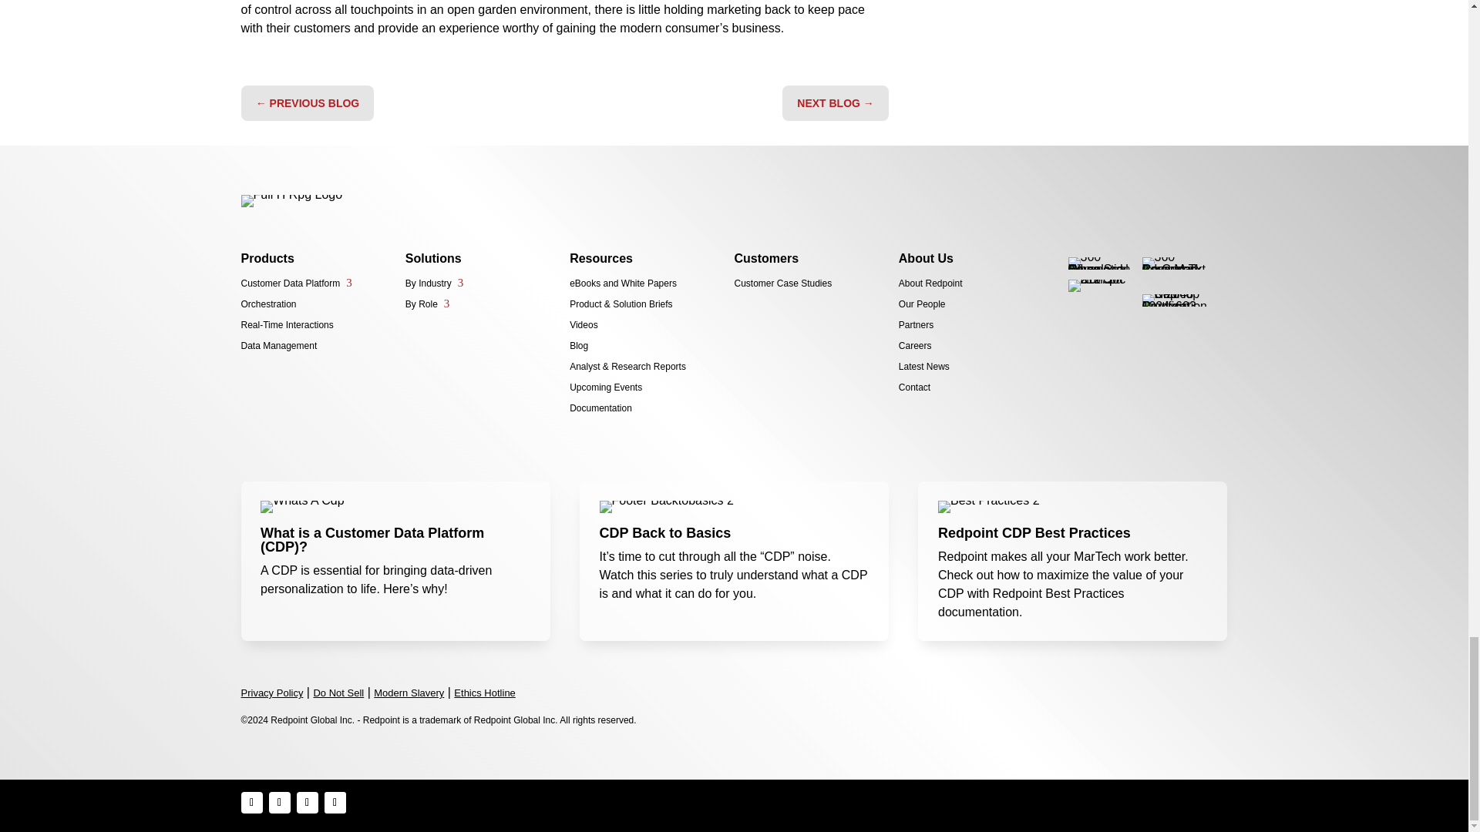 The image size is (1480, 832). What do you see at coordinates (1174, 300) in the screenshot?
I see `Dl2048 Cdpi Realcdp Certification Program 1024x603` at bounding box center [1174, 300].